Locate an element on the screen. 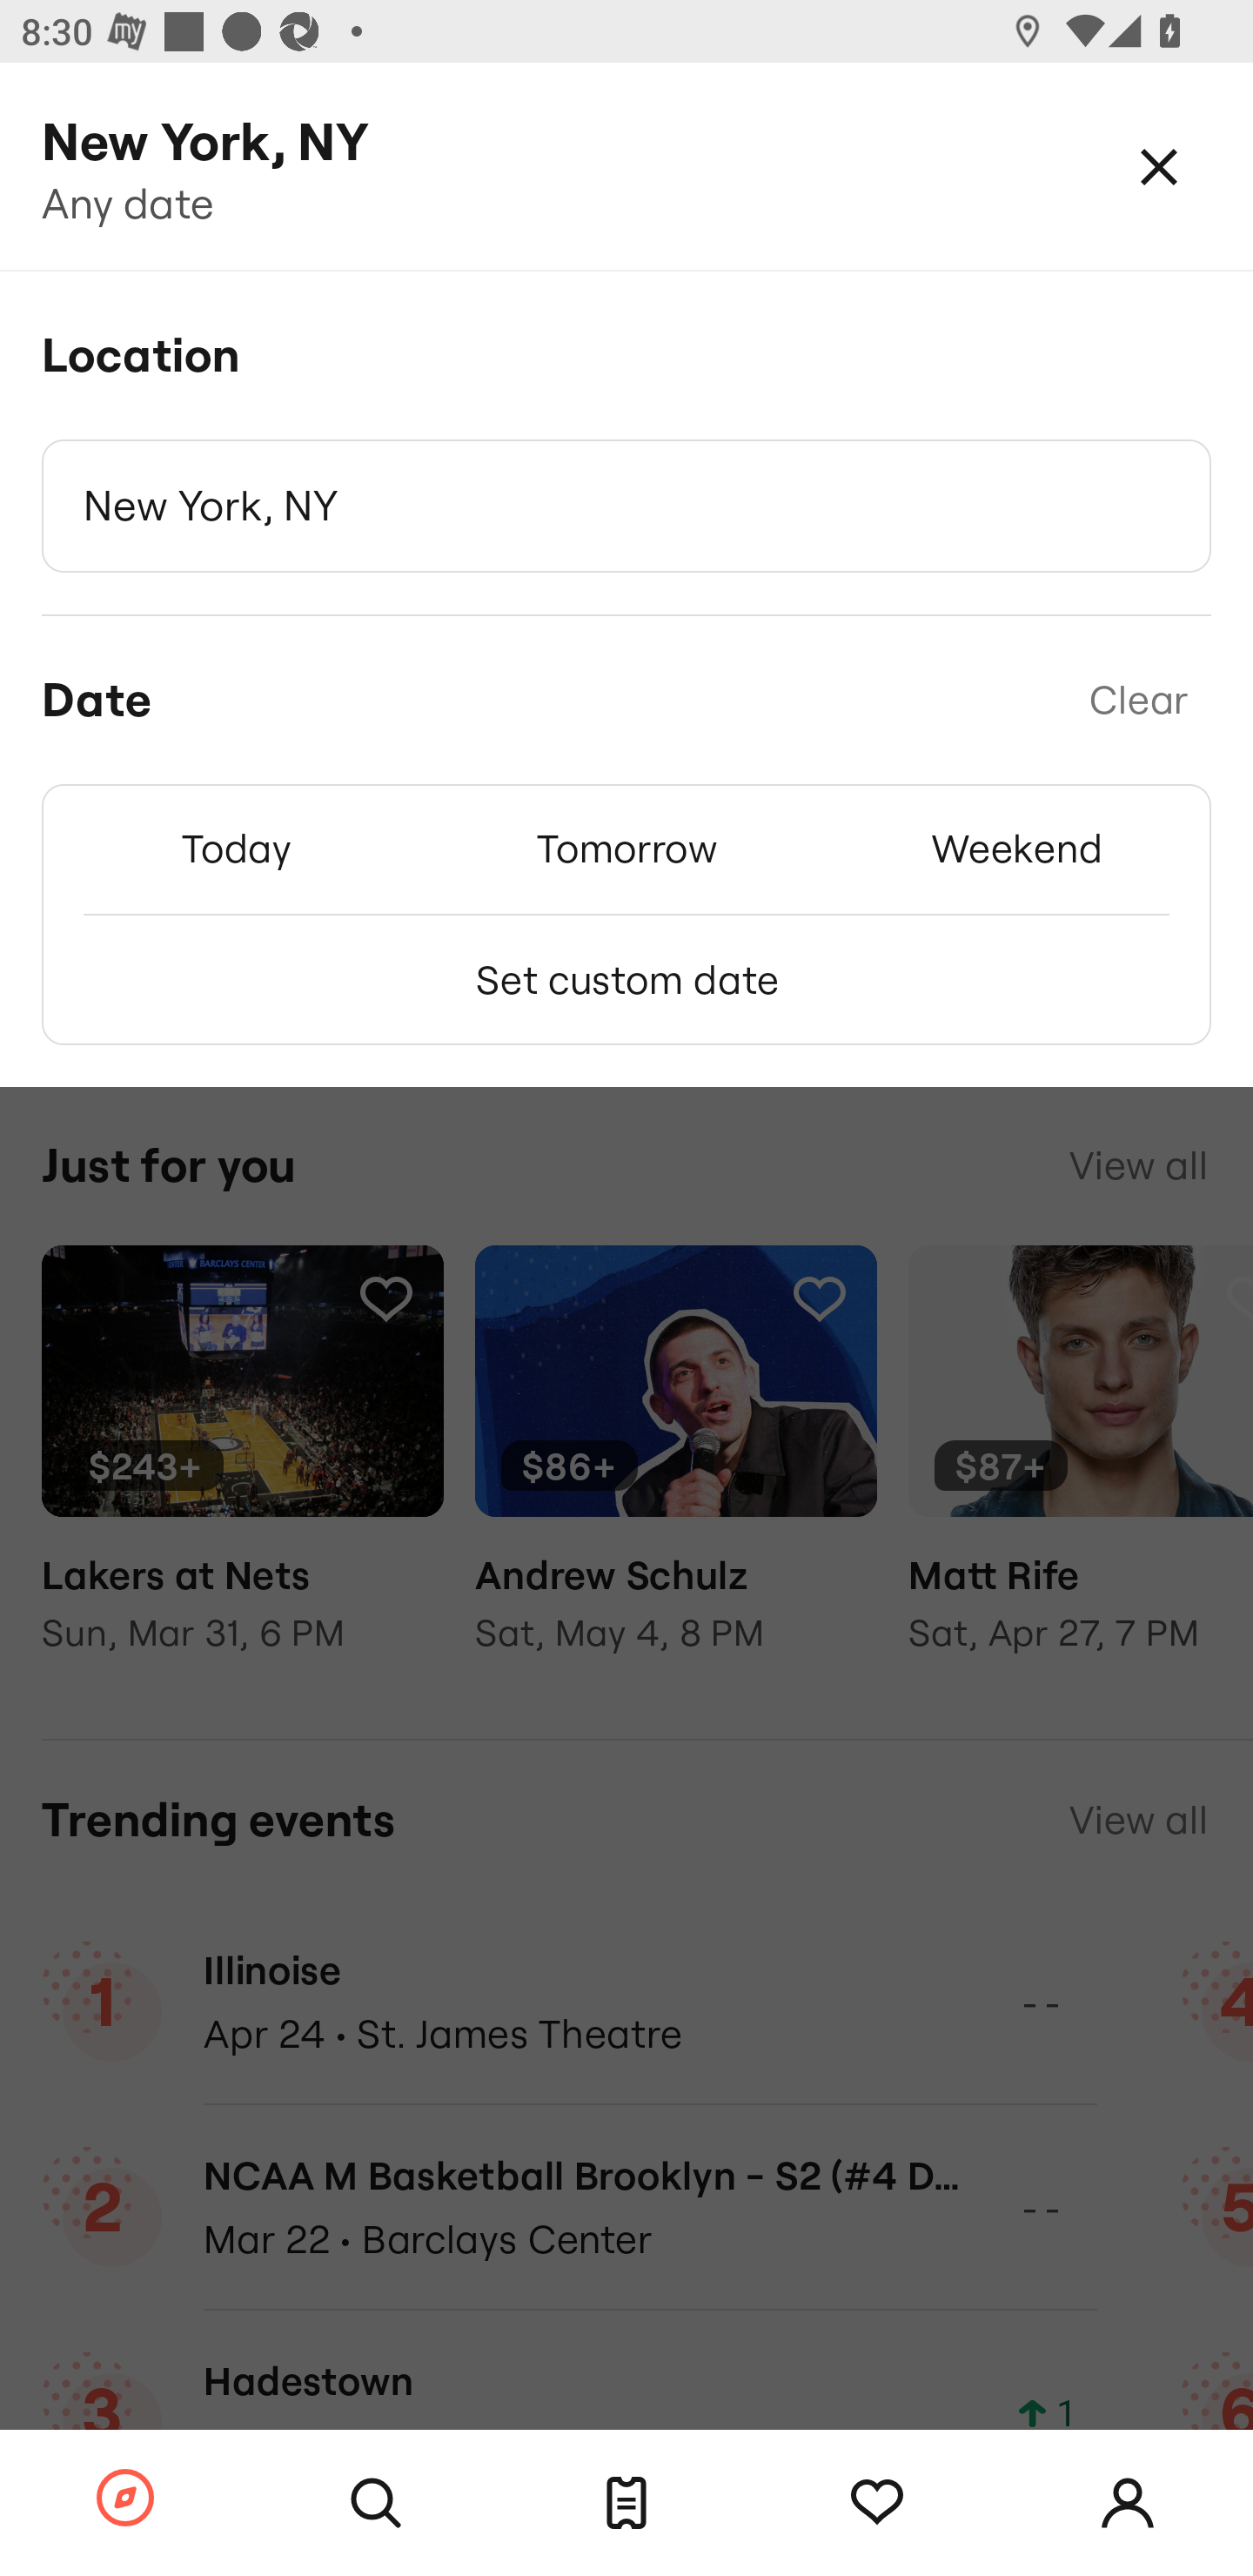 The width and height of the screenshot is (1253, 2576). Close is located at coordinates (1159, 165).